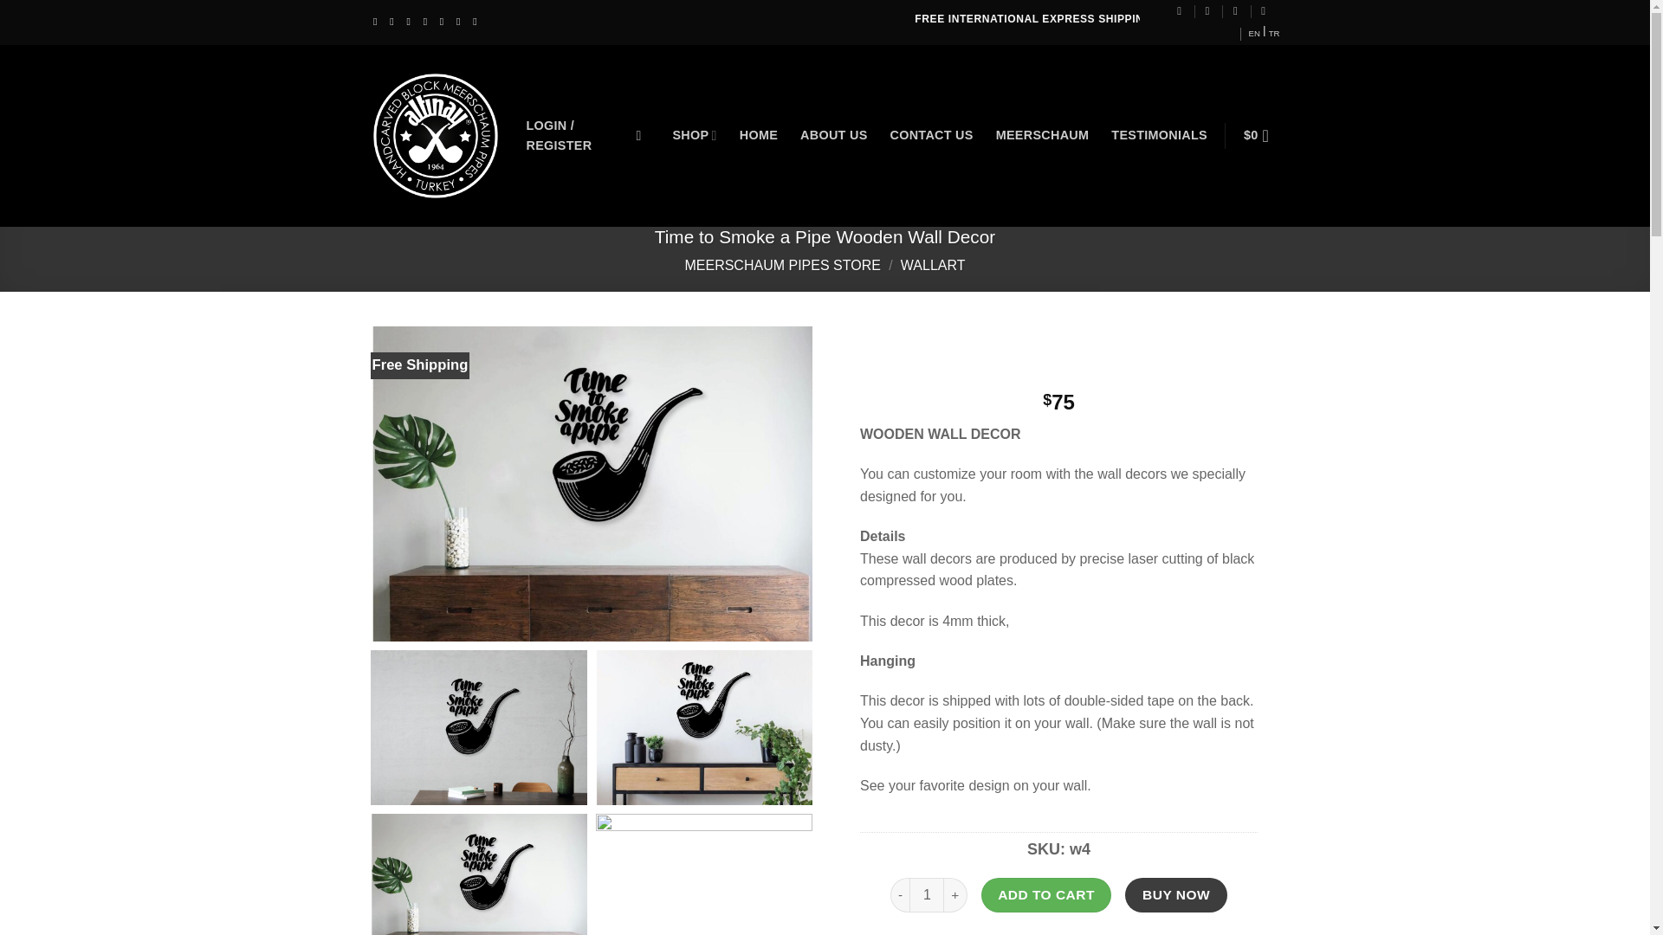 The image size is (1663, 935). I want to click on Login, so click(582, 136).